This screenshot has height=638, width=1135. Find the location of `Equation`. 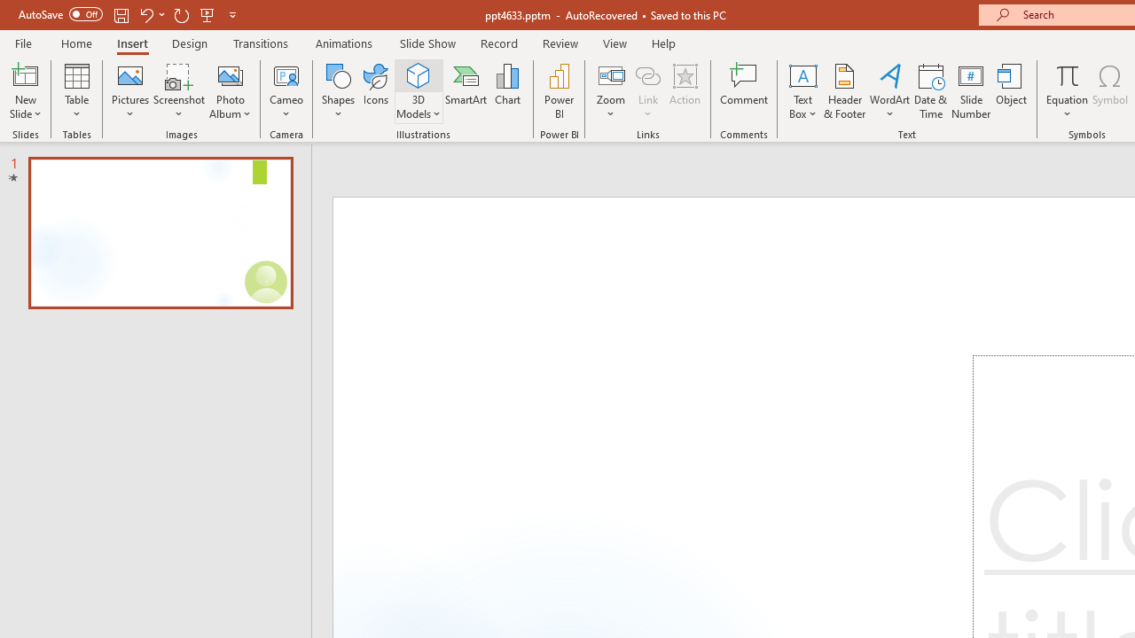

Equation is located at coordinates (1068, 90).